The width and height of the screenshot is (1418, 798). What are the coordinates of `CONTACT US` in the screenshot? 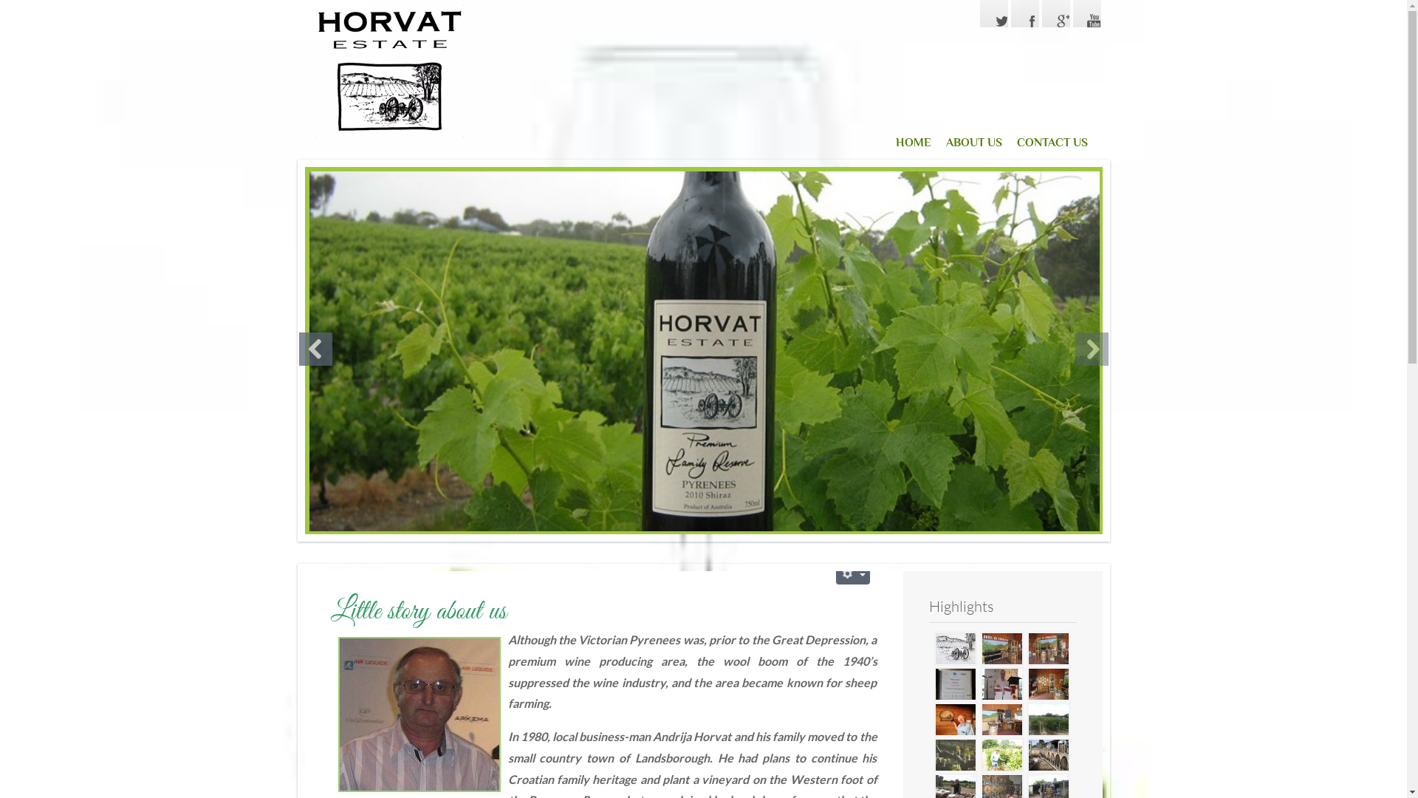 It's located at (1052, 143).